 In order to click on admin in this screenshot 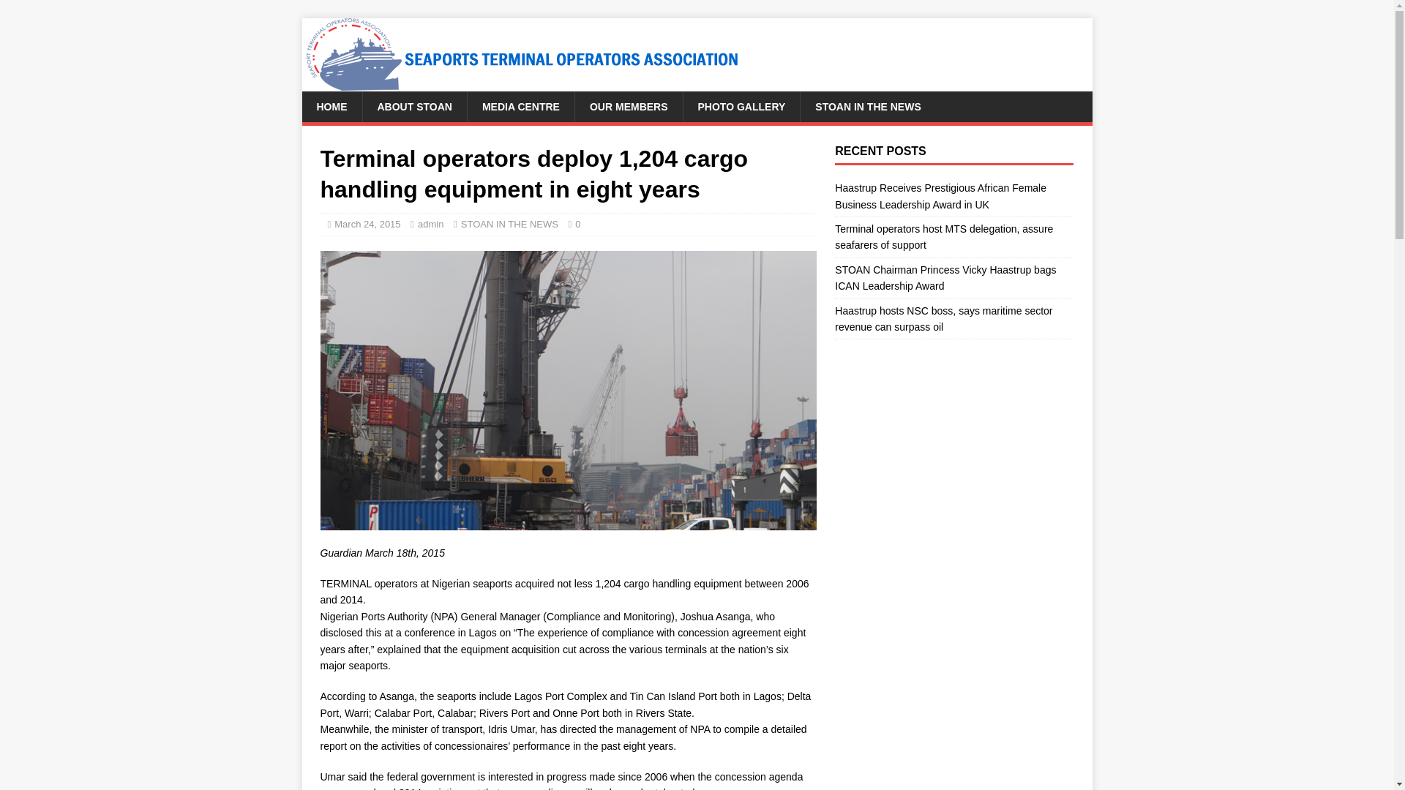, I will do `click(430, 224)`.